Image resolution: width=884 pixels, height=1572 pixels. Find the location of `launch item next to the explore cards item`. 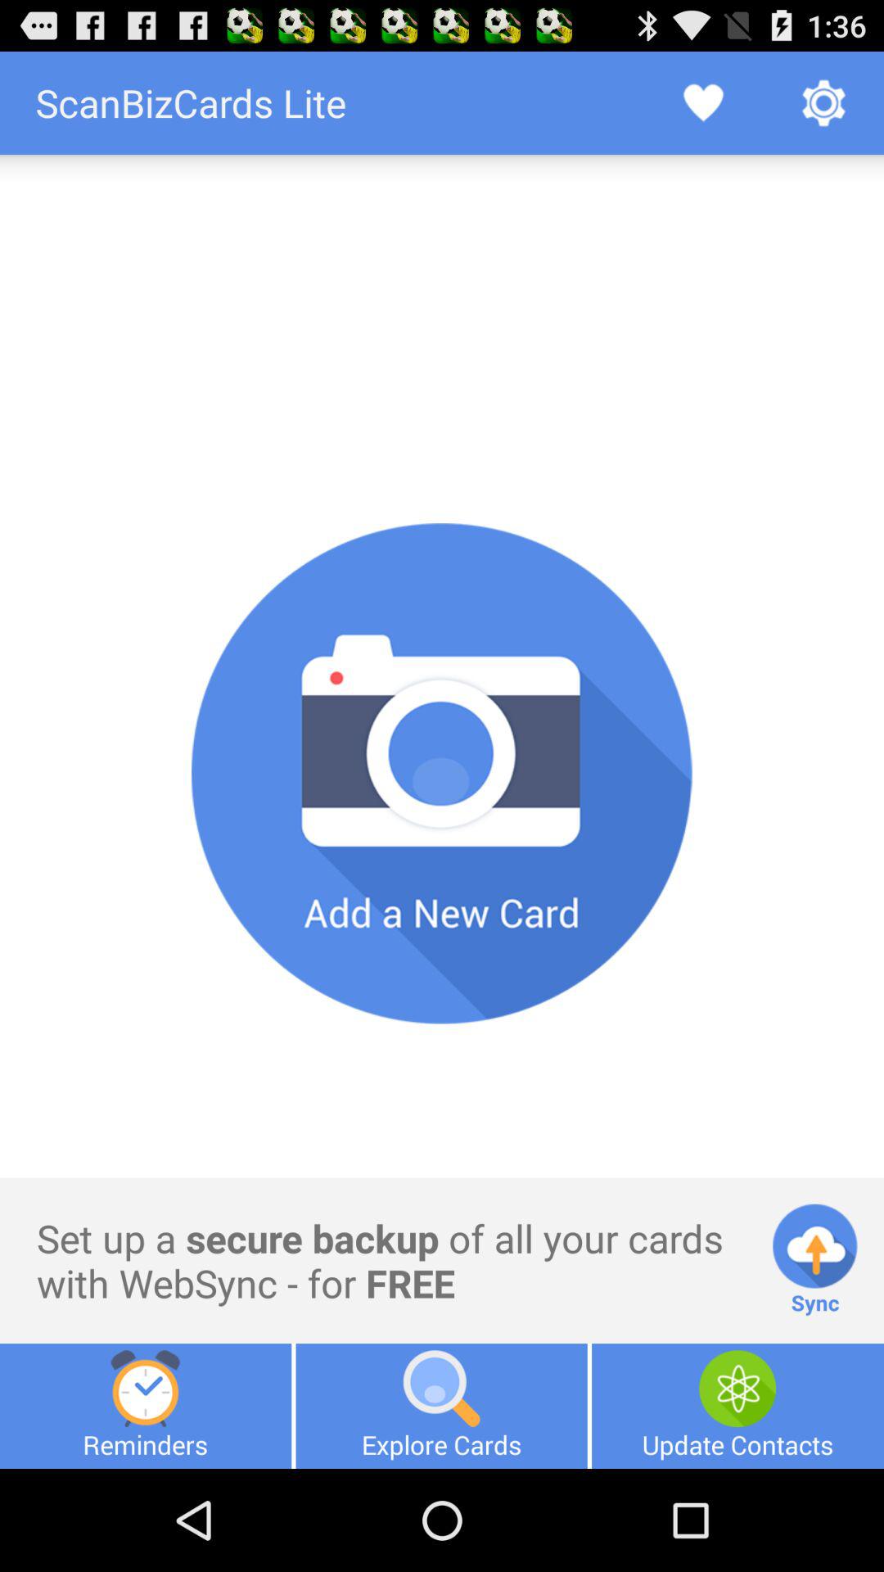

launch item next to the explore cards item is located at coordinates (146, 1406).